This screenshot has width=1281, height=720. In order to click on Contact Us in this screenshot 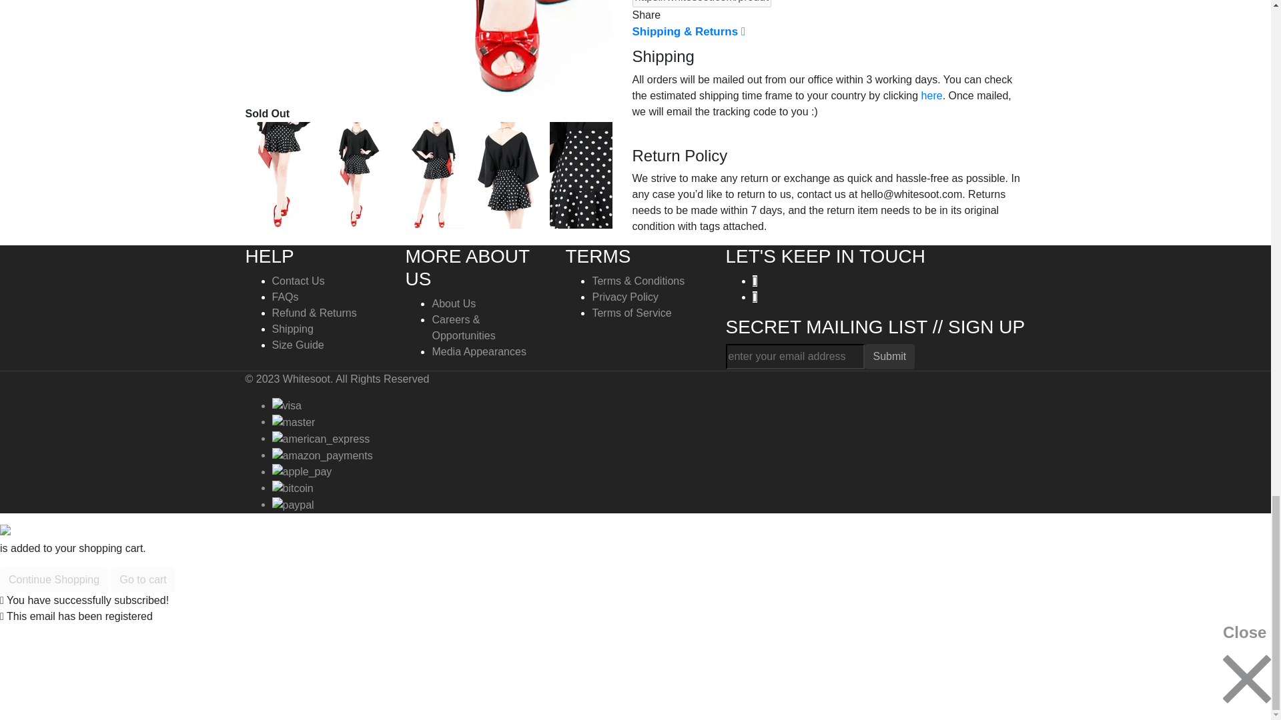, I will do `click(298, 280)`.